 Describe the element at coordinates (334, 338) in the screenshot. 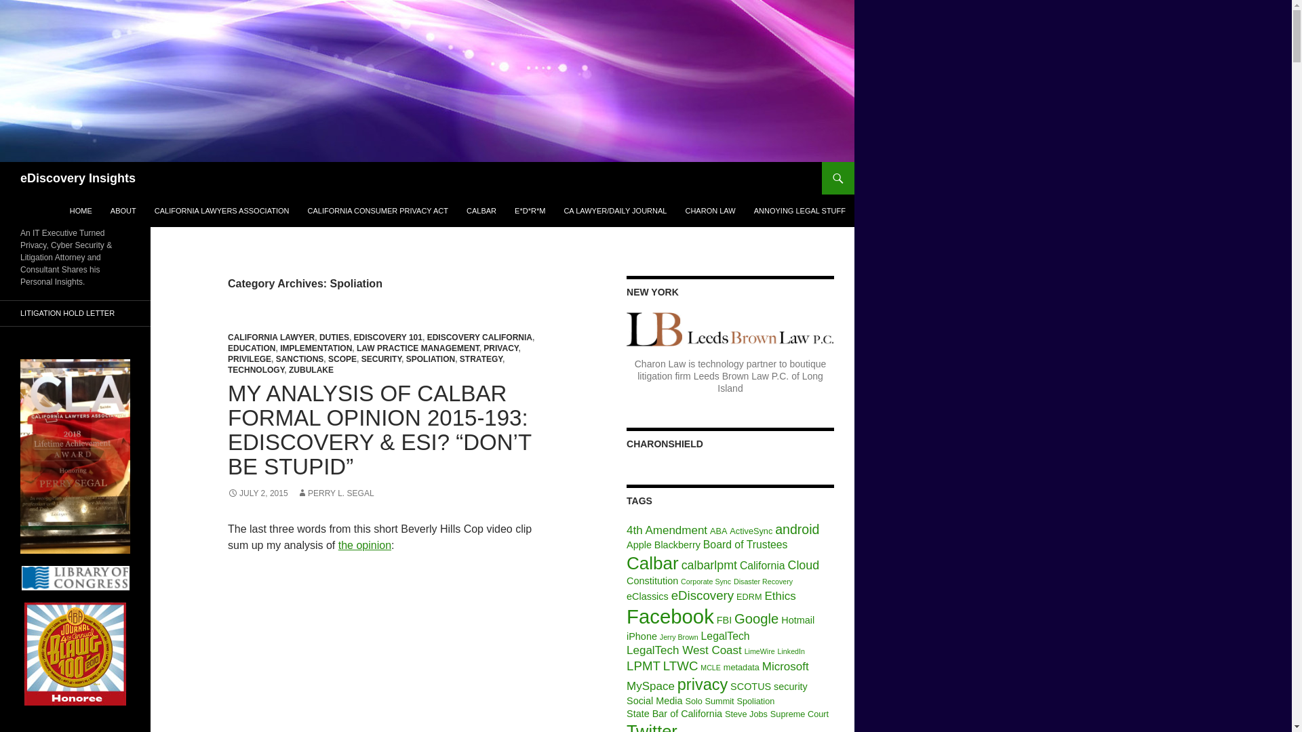

I see `DUTIES` at that location.